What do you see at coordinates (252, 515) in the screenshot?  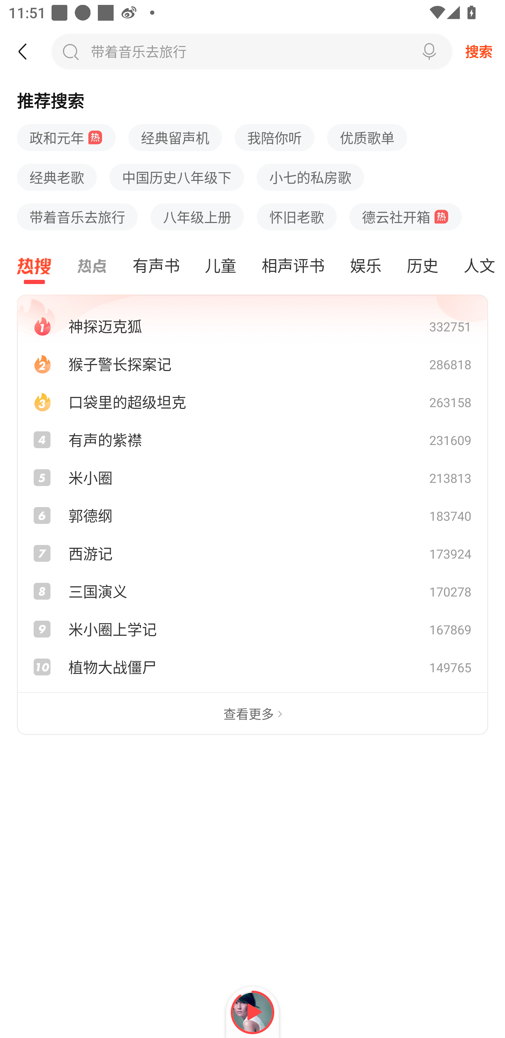 I see `6 郭德纲 183740` at bounding box center [252, 515].